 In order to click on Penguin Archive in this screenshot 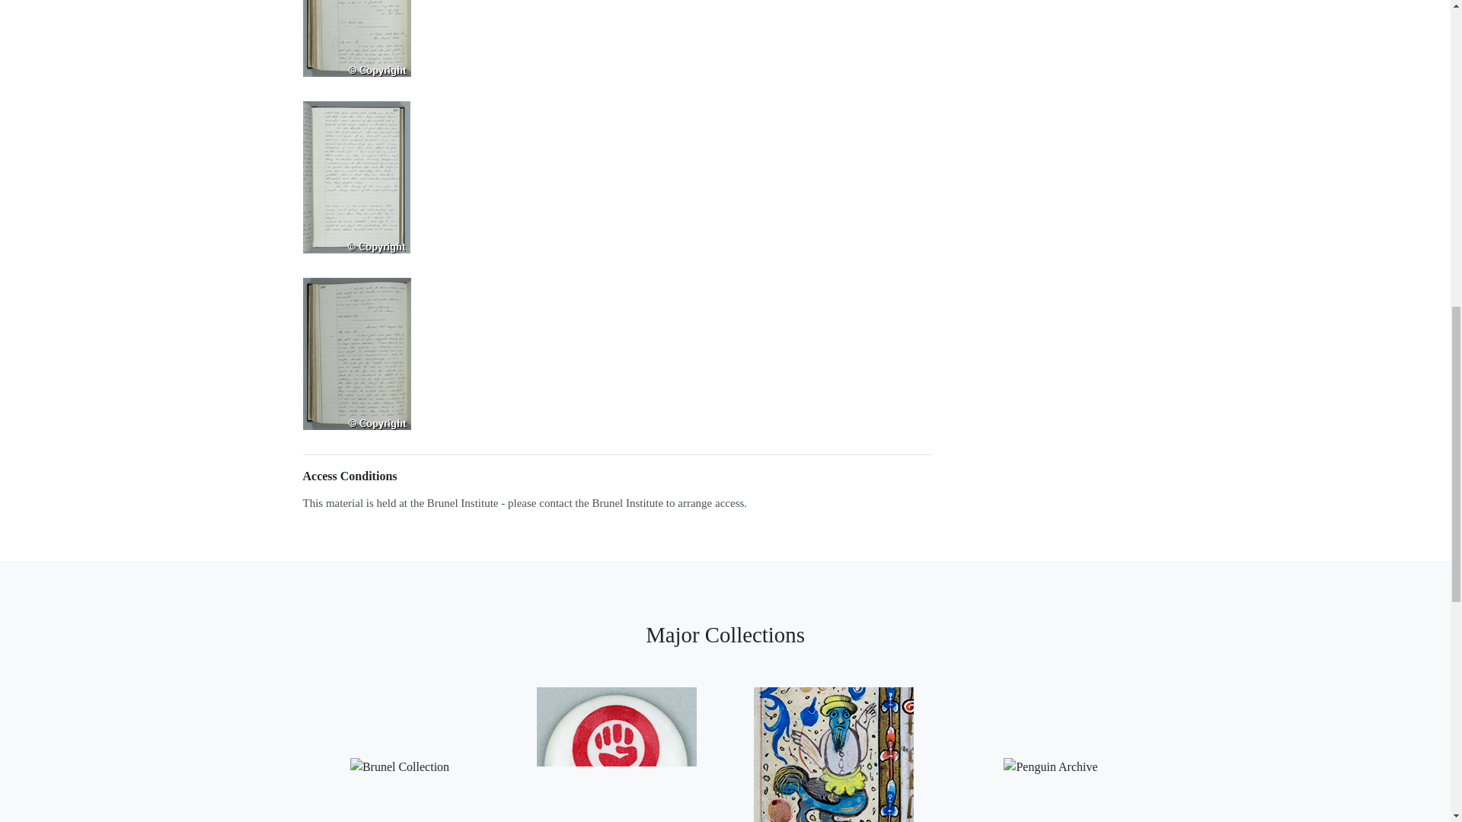, I will do `click(1050, 747)`.